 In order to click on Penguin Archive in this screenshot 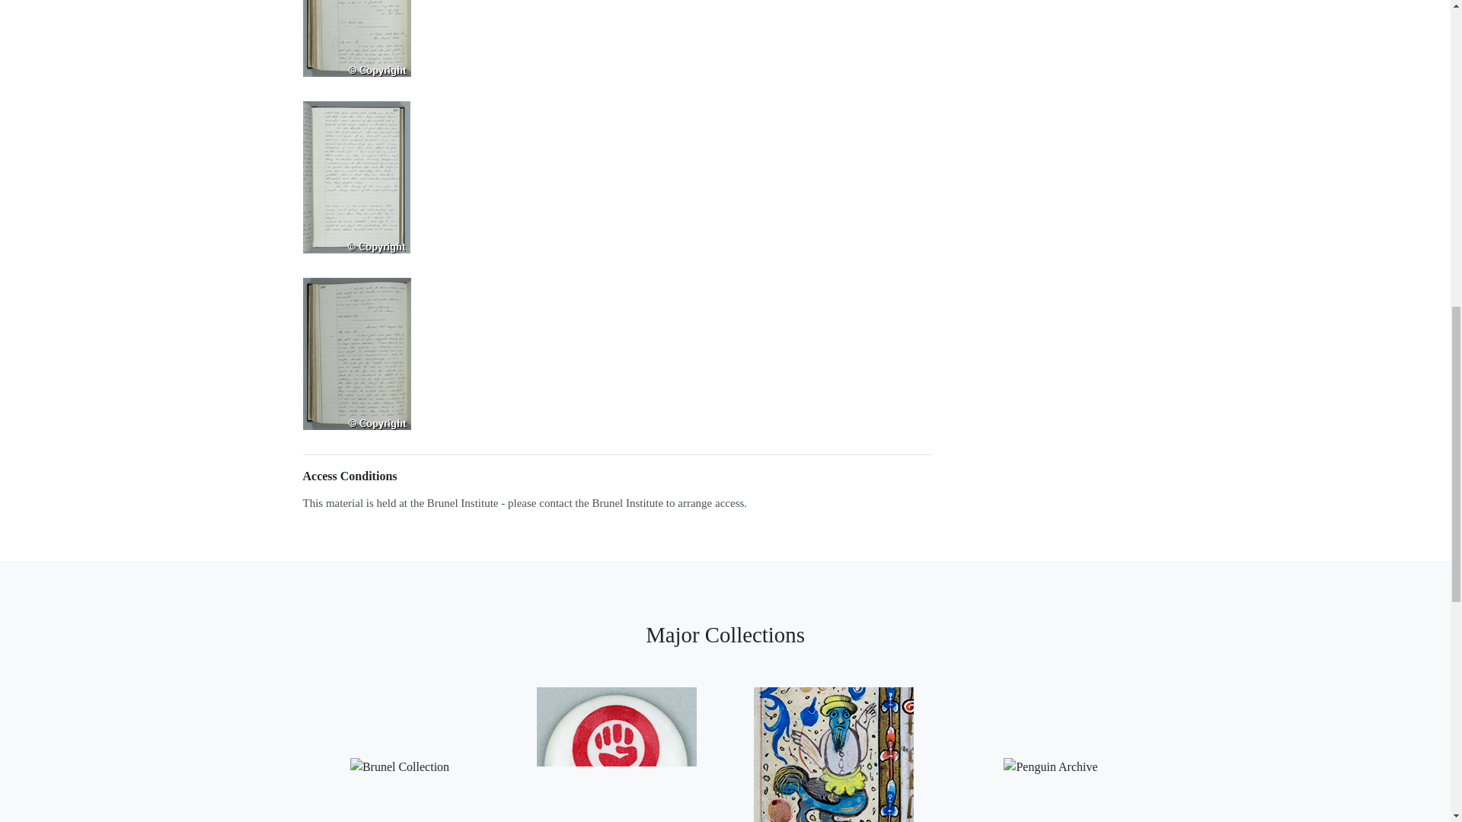, I will do `click(1050, 747)`.